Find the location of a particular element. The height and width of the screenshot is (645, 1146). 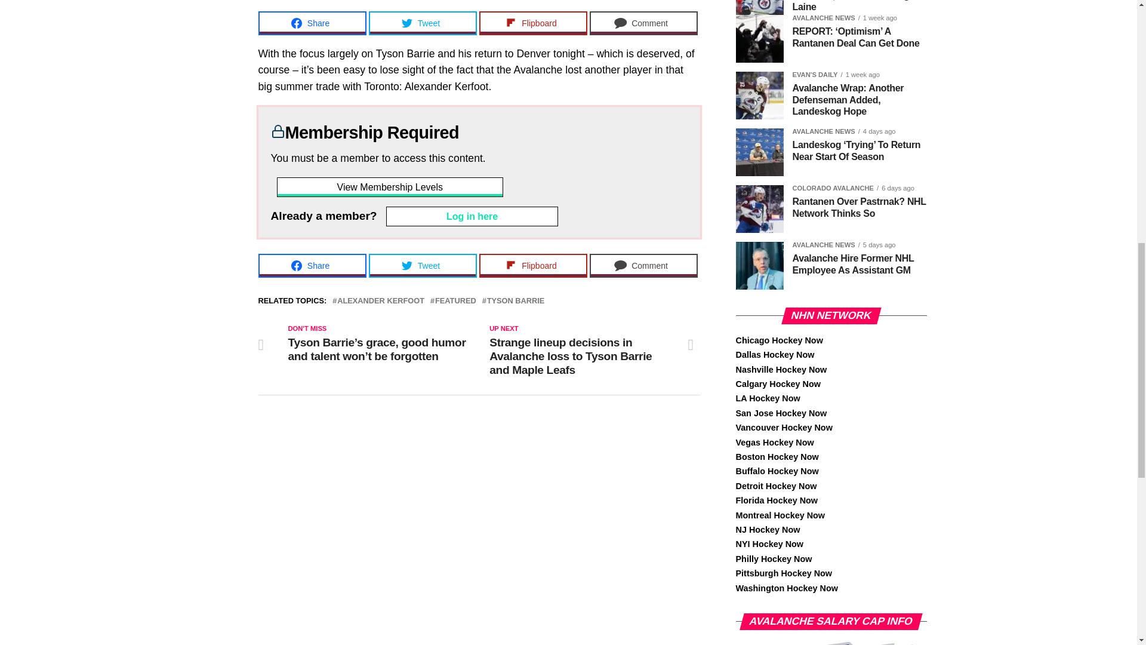

Share on Tweet is located at coordinates (423, 23).